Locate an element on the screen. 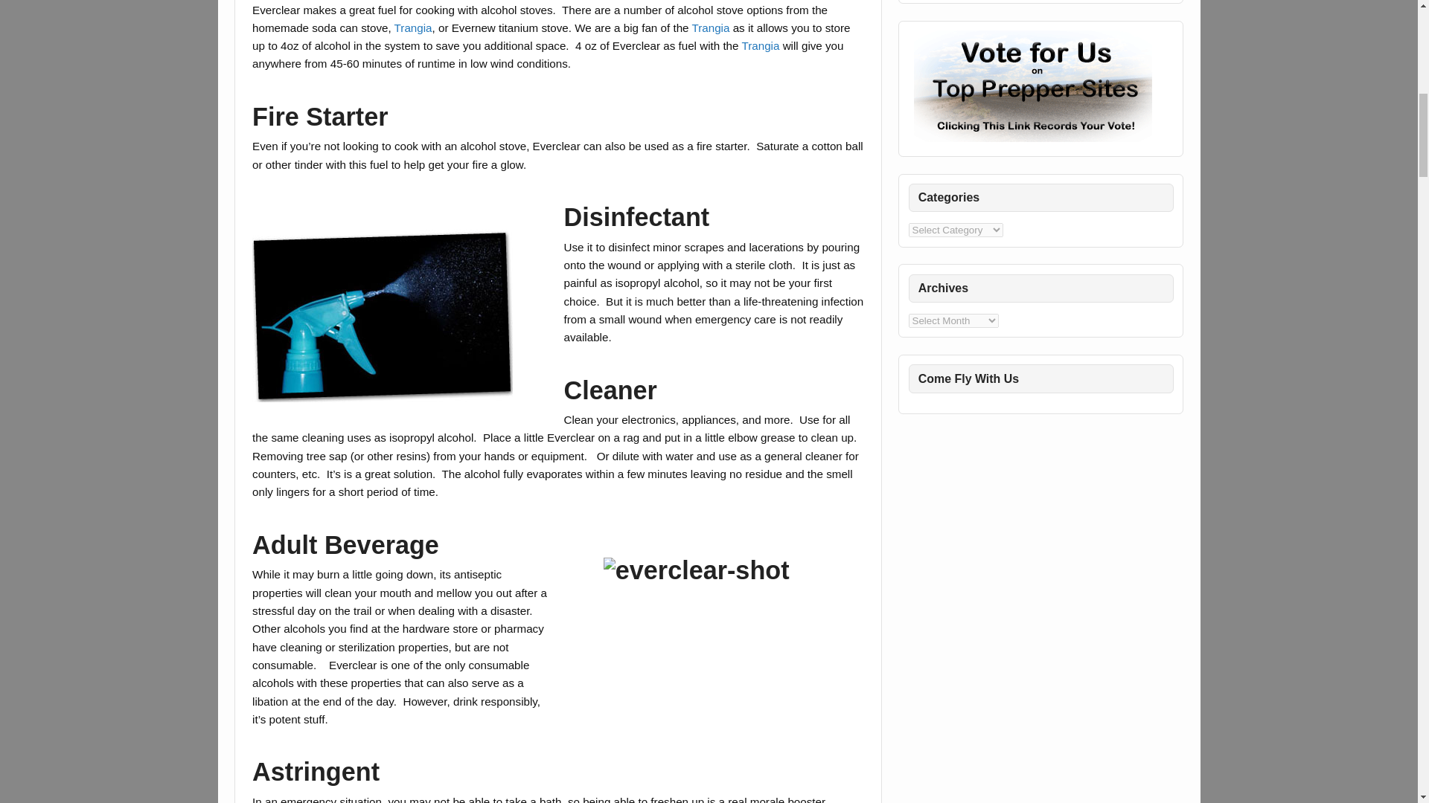 The image size is (1429, 803). Trangia is located at coordinates (710, 28).